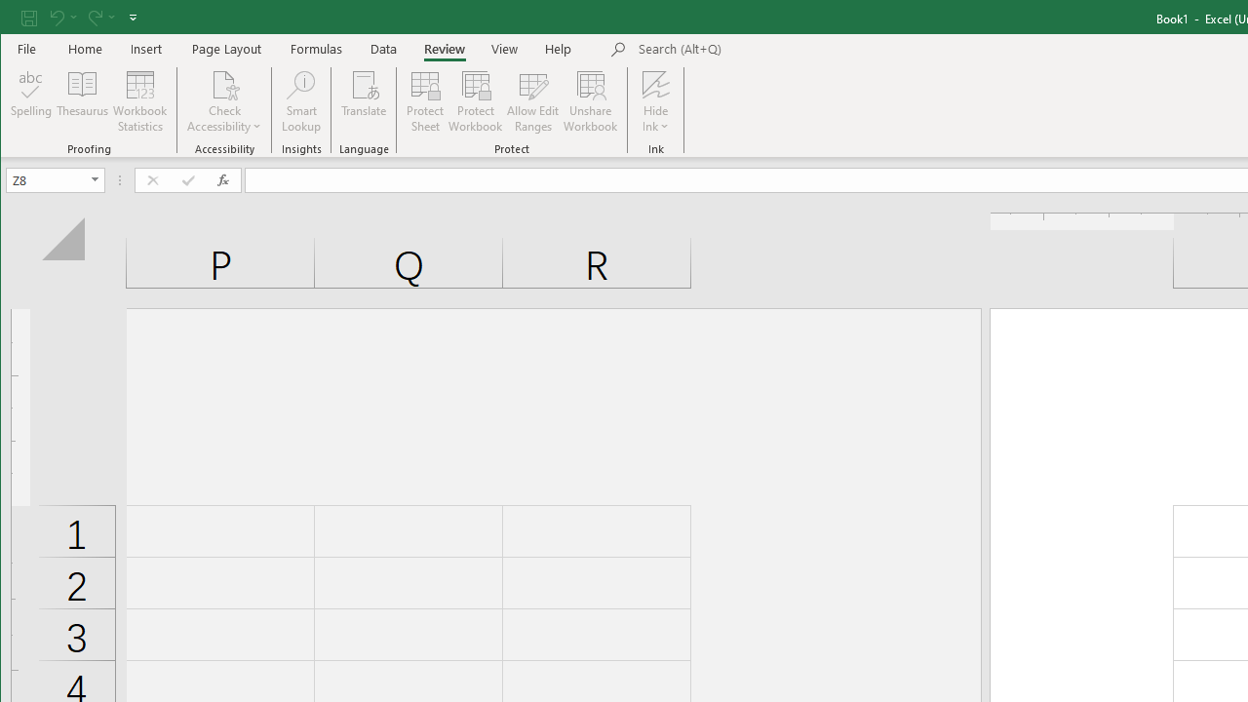 The image size is (1248, 702). I want to click on Thesaurus..., so click(82, 101).